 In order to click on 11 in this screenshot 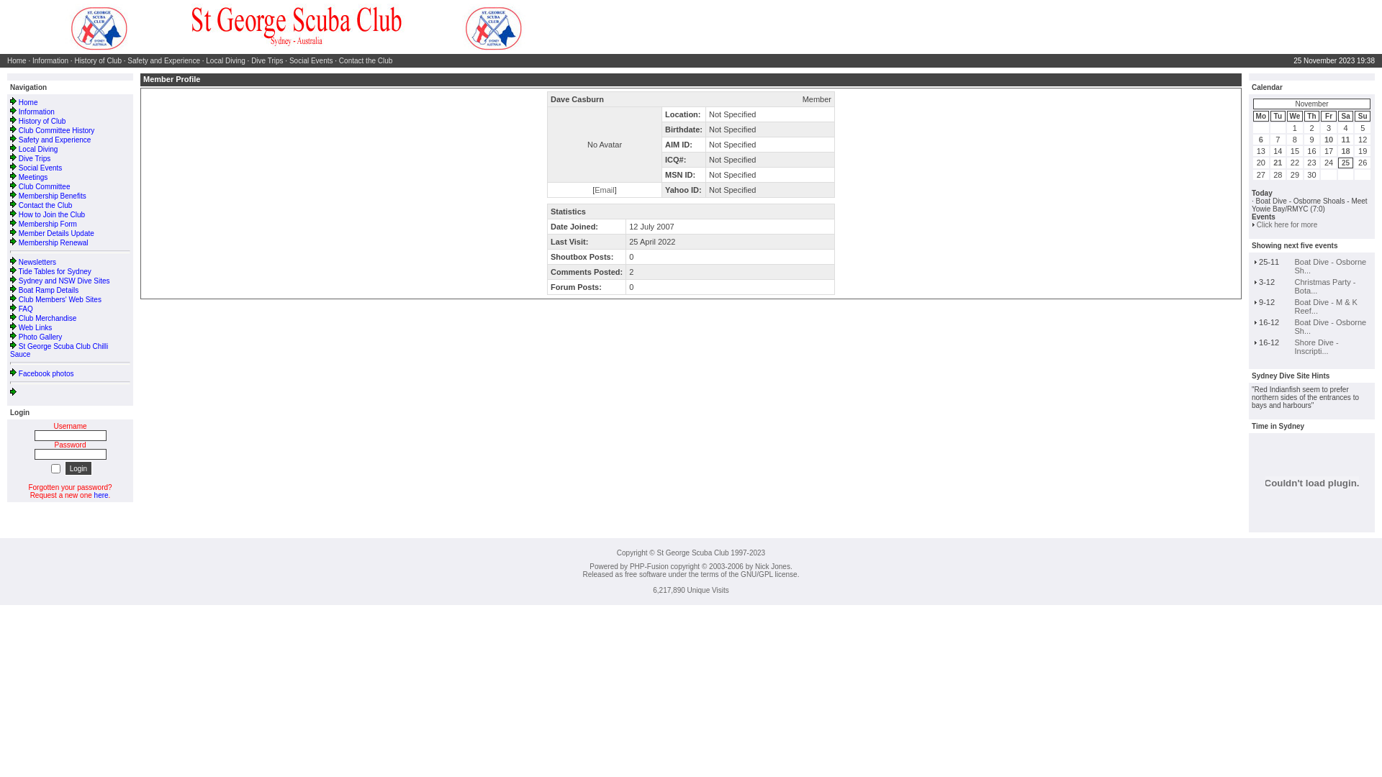, I will do `click(1345, 140)`.